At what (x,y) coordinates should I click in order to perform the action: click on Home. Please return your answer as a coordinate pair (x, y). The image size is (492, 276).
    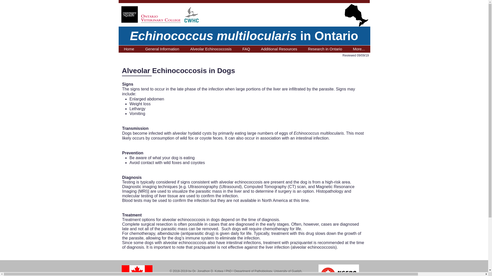
    Looking at the image, I should click on (129, 49).